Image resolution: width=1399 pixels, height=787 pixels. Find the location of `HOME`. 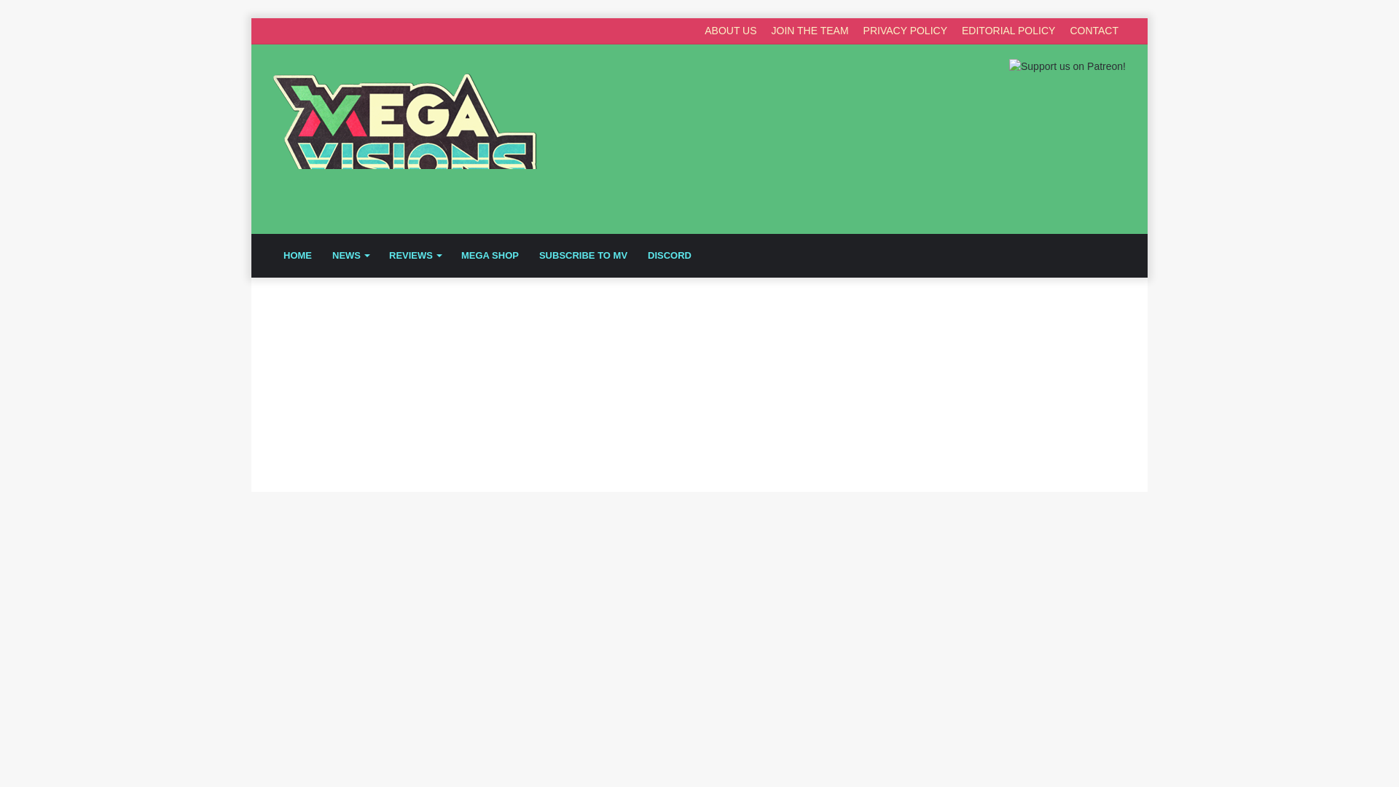

HOME is located at coordinates (297, 255).